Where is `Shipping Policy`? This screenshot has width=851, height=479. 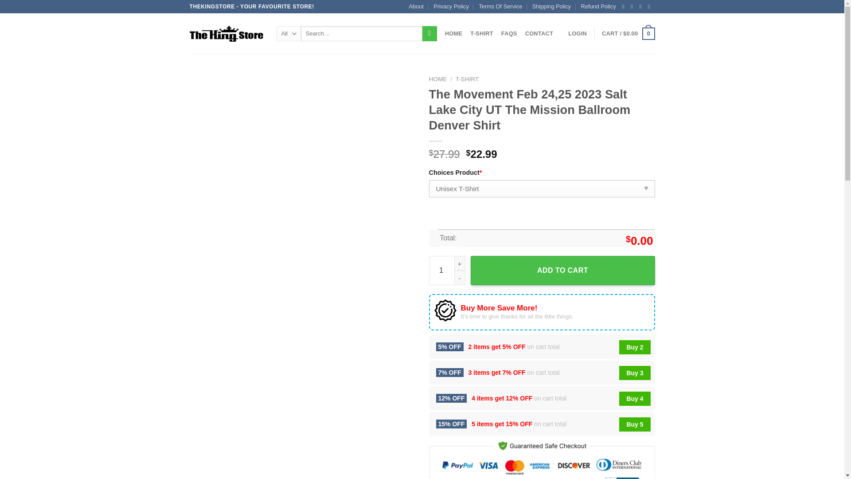
Shipping Policy is located at coordinates (551, 7).